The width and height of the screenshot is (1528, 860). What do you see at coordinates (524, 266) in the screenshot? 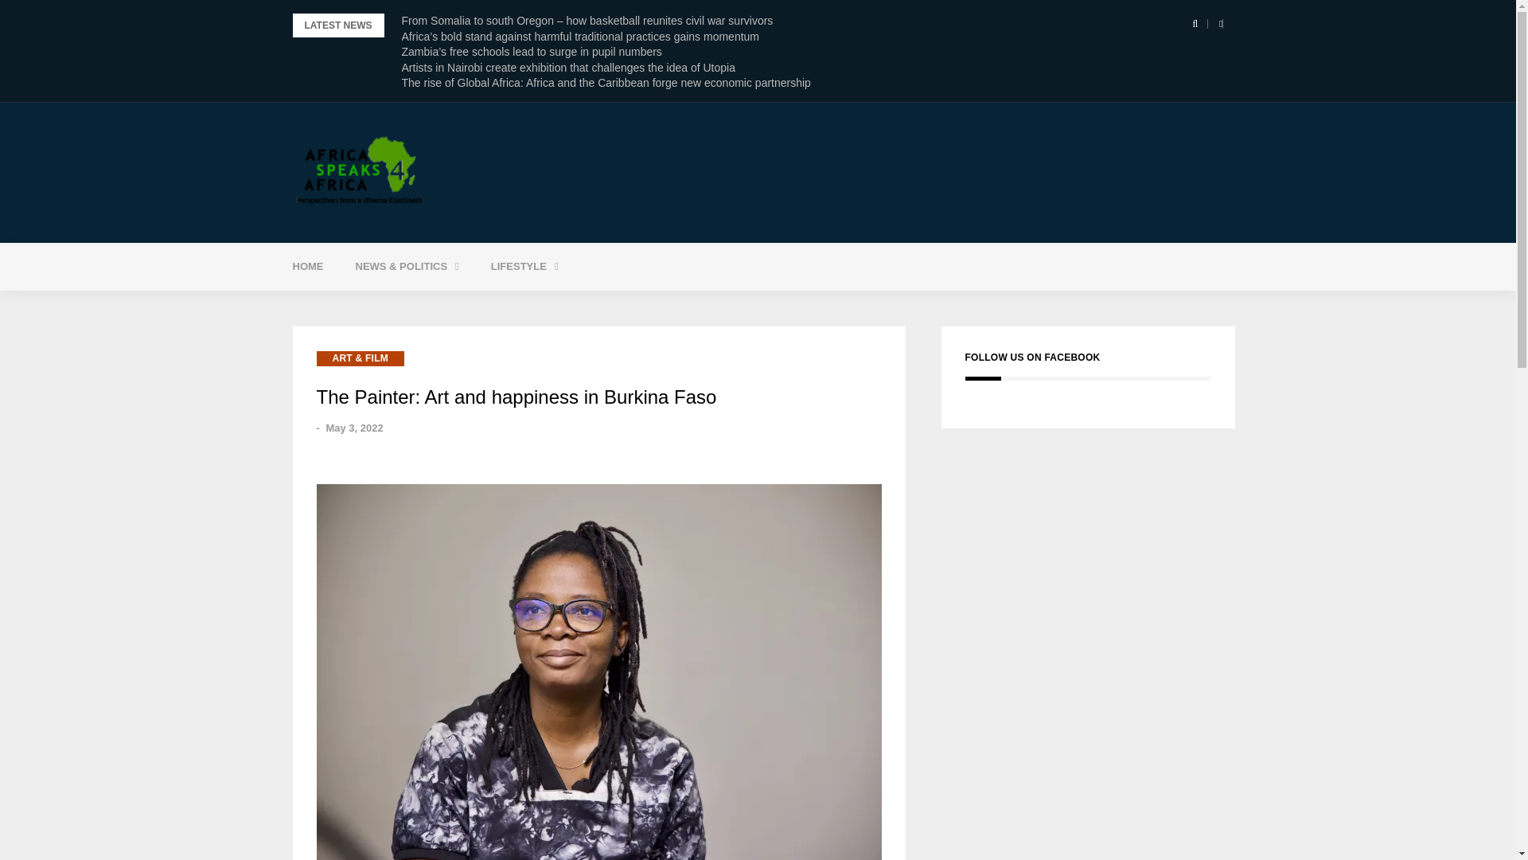
I see `LIFESTYLE` at bounding box center [524, 266].